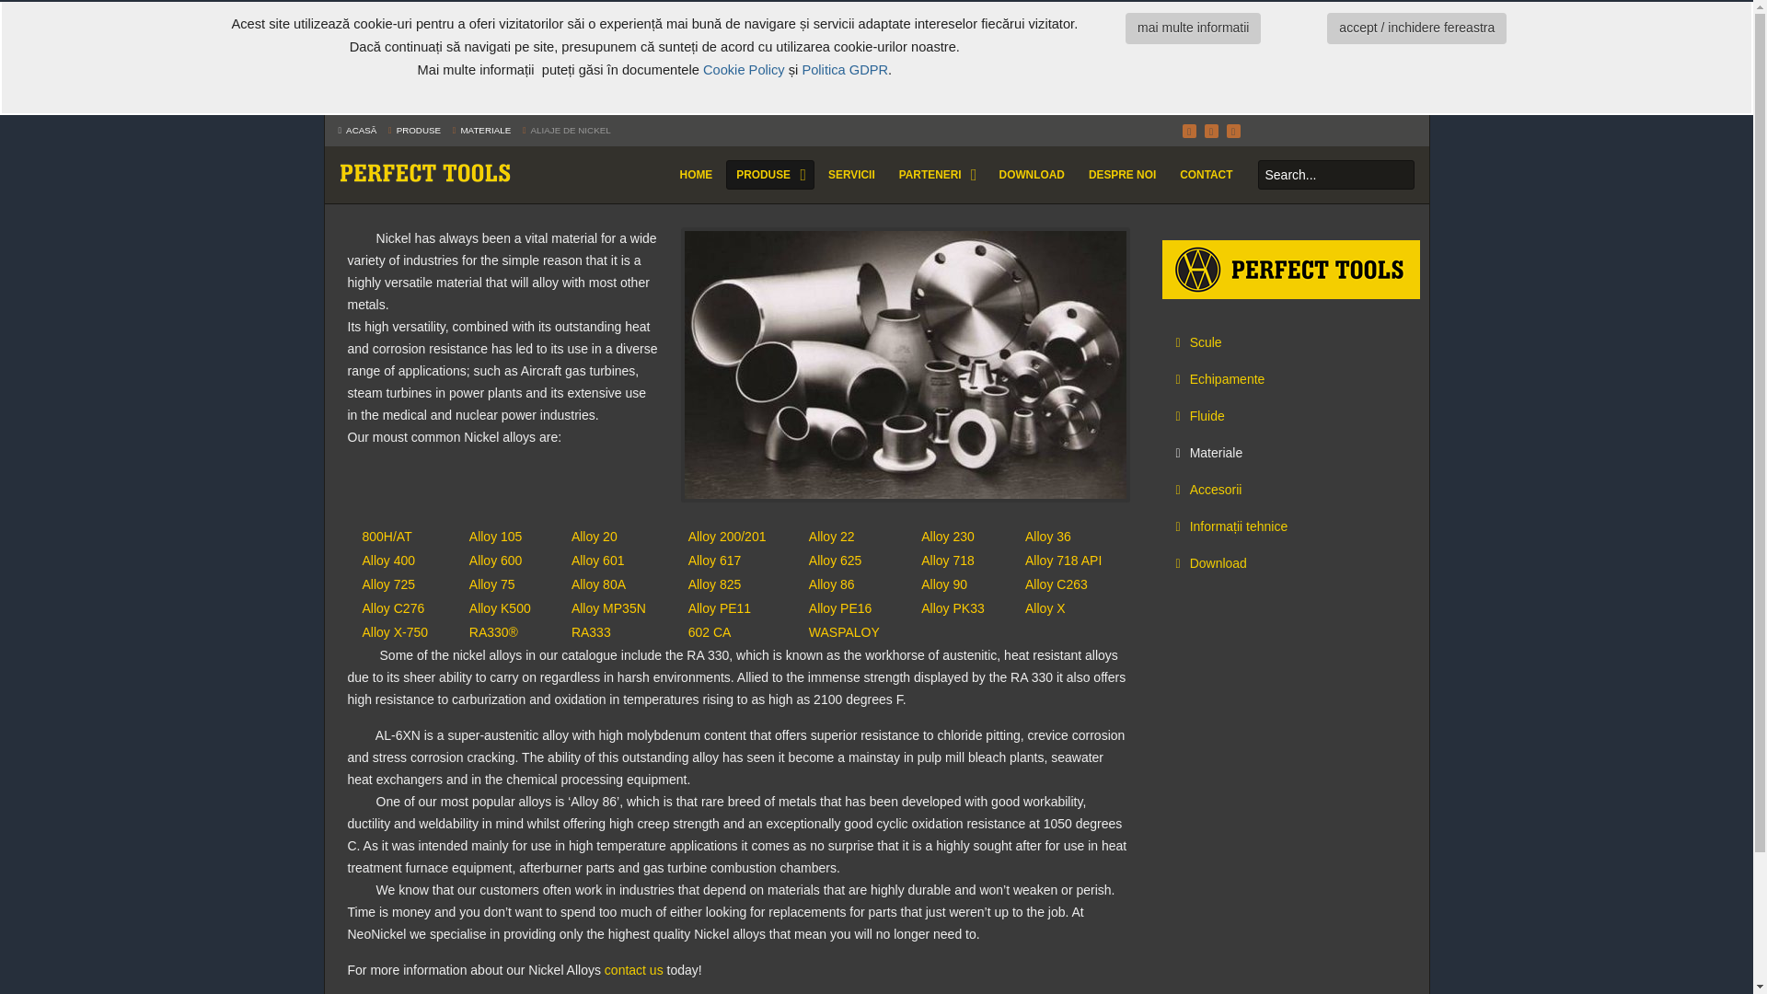  Describe the element at coordinates (744, 70) in the screenshot. I see `Cookie Policy` at that location.